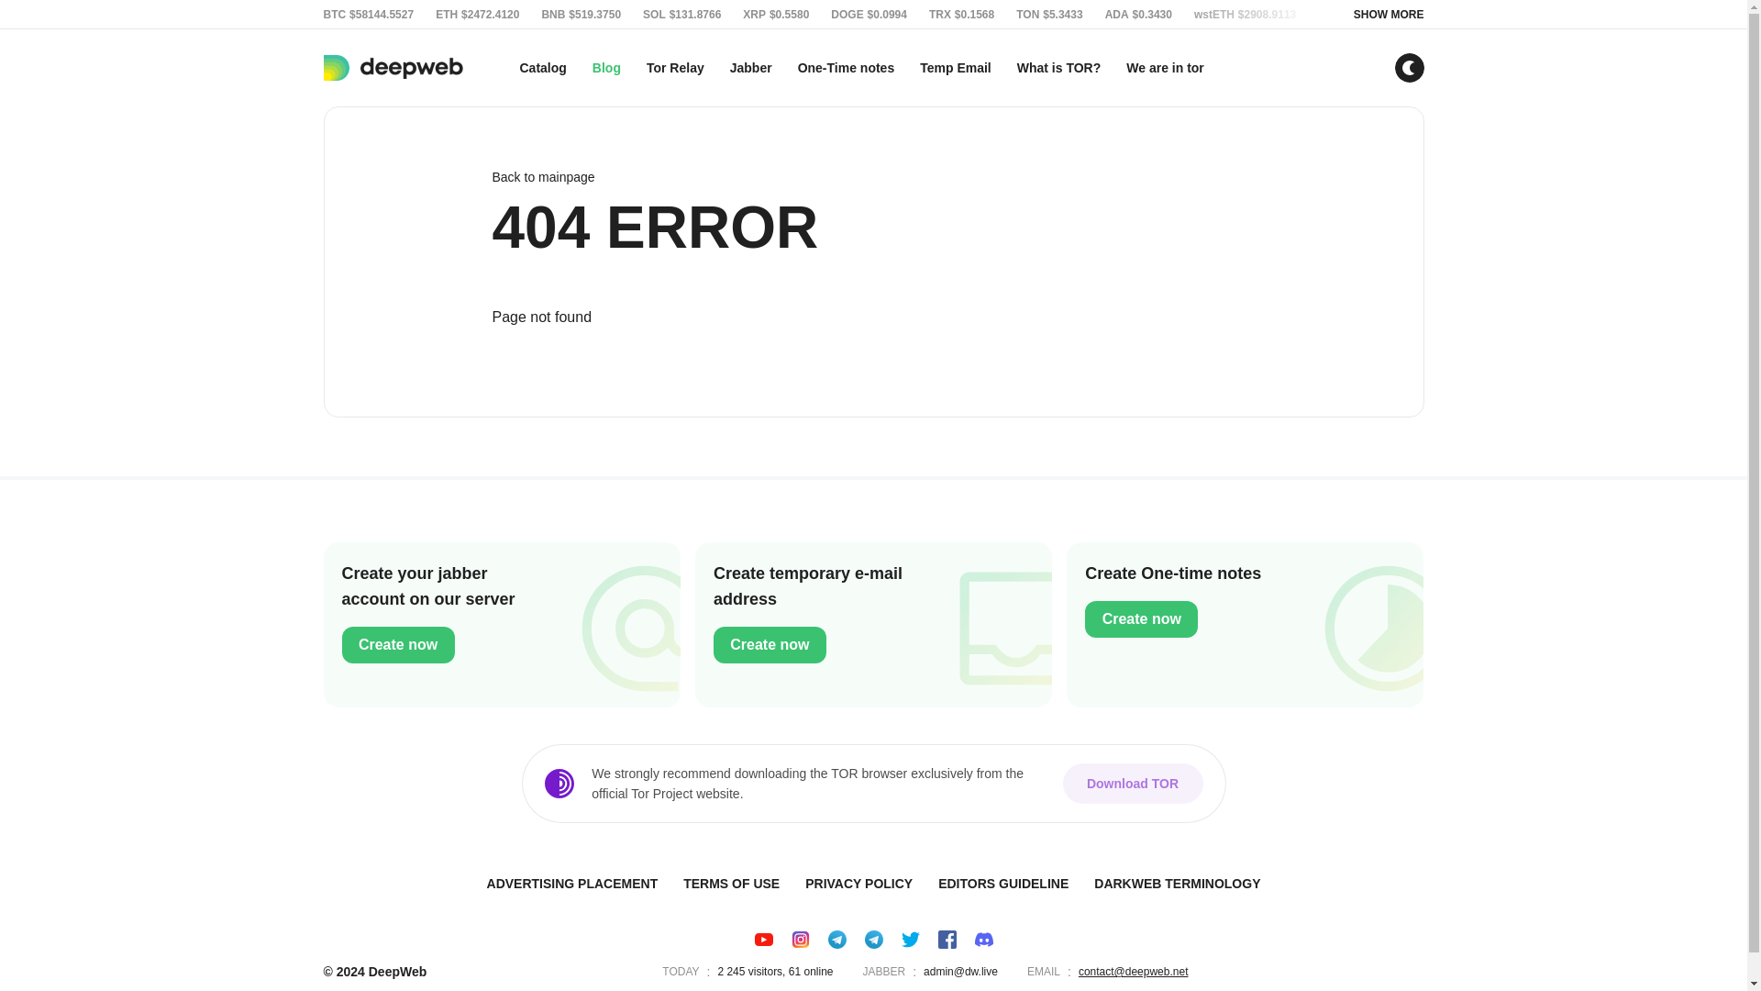  I want to click on EDITORS GUIDELINE, so click(1003, 884).